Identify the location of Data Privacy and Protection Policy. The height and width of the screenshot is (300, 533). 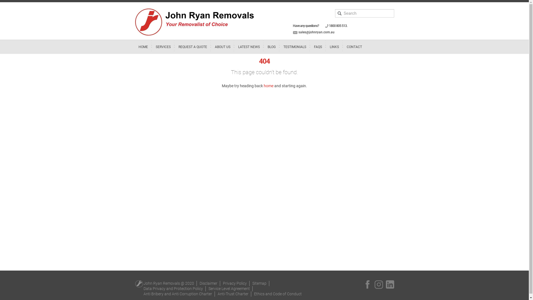
(173, 289).